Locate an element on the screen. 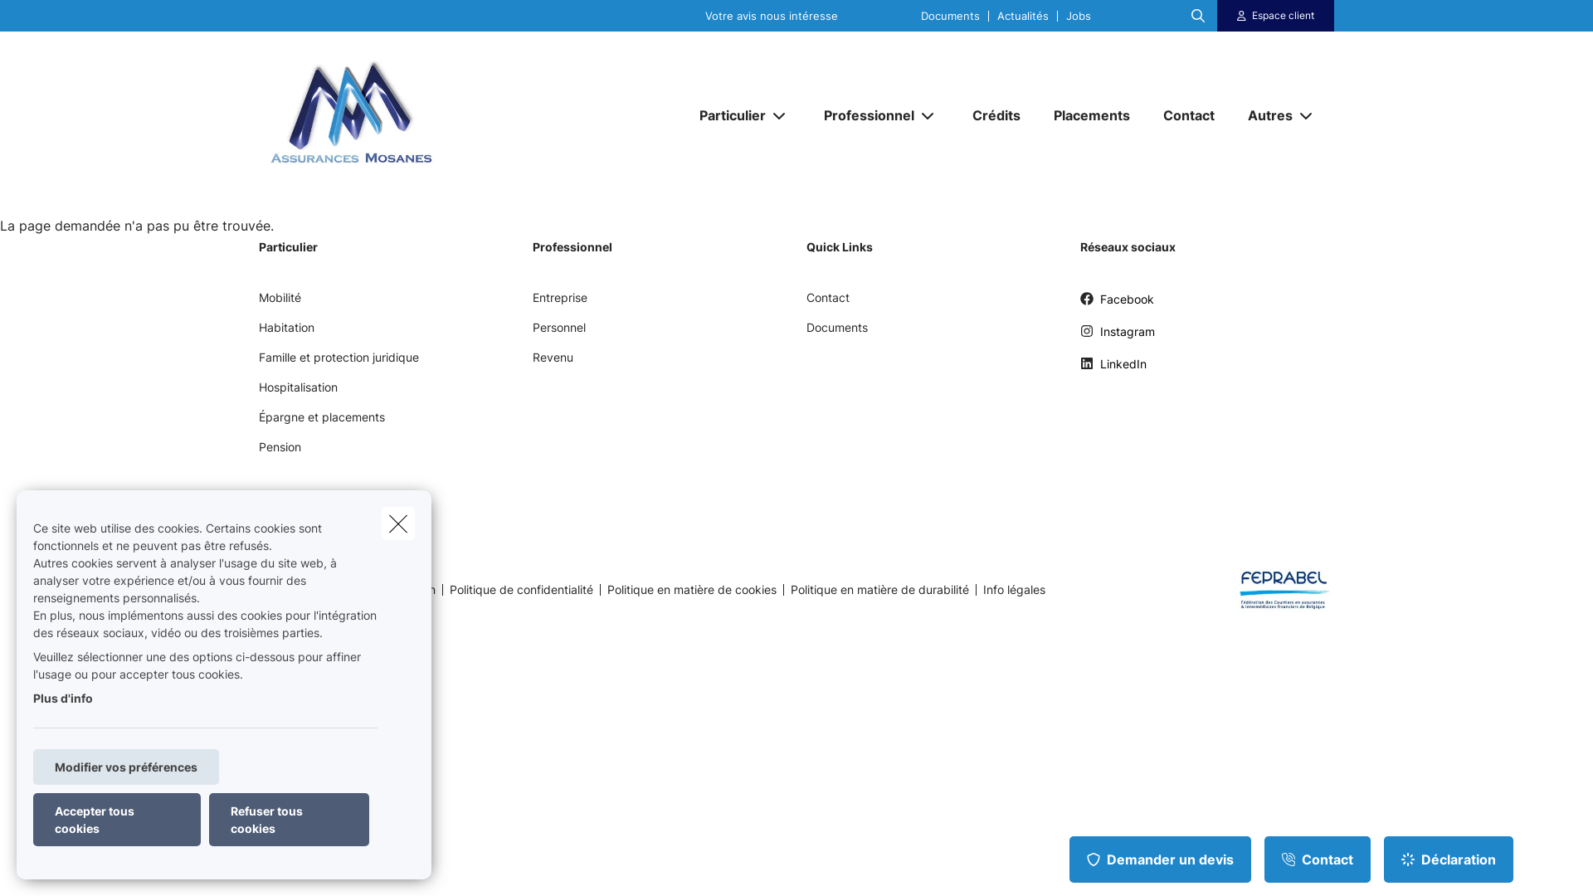 Image resolution: width=1593 pixels, height=896 pixels. Feprabel is located at coordinates (1278, 589).